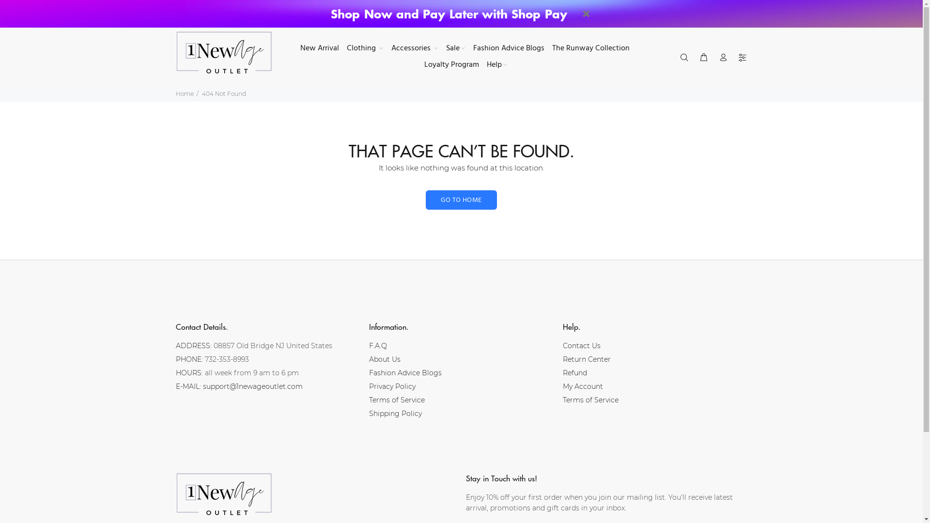  Describe the element at coordinates (461, 200) in the screenshot. I see `GO TO HOME` at that location.